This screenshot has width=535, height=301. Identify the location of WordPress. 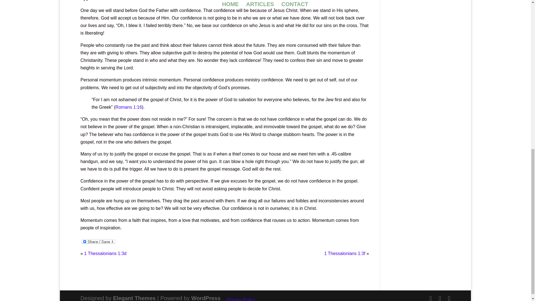
(206, 298).